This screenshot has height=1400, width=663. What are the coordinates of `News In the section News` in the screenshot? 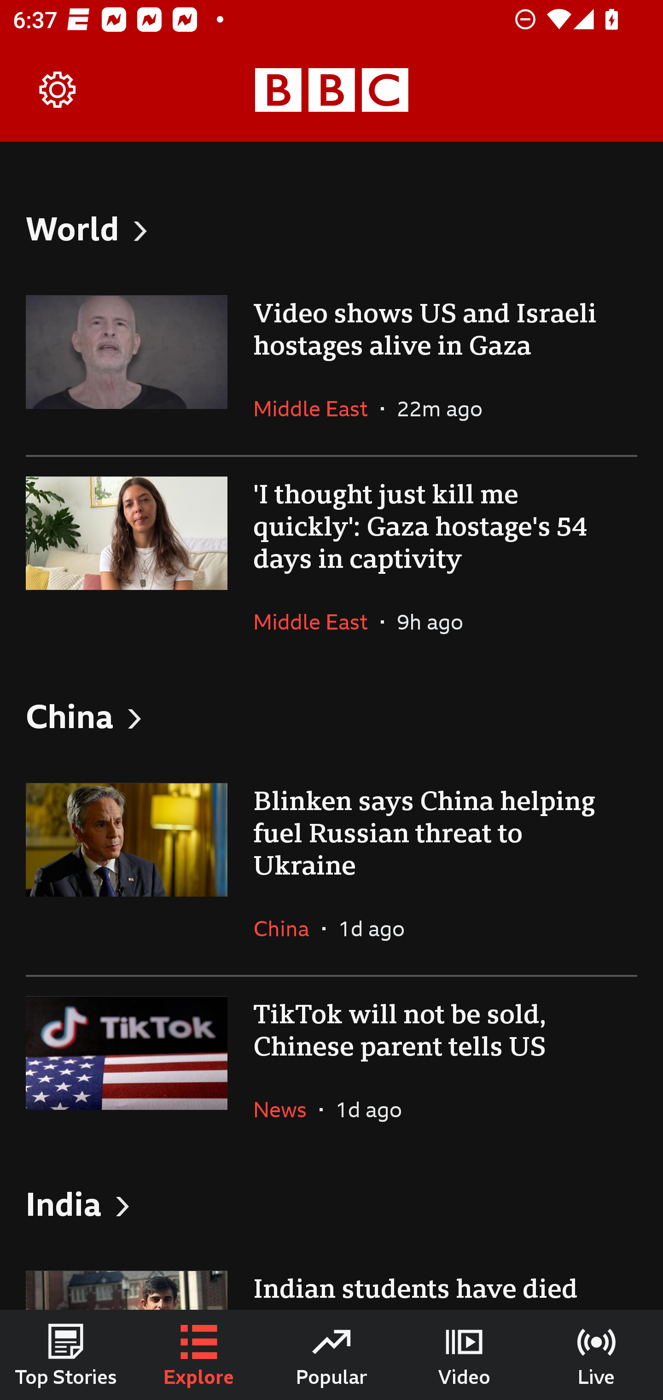 It's located at (286, 1109).